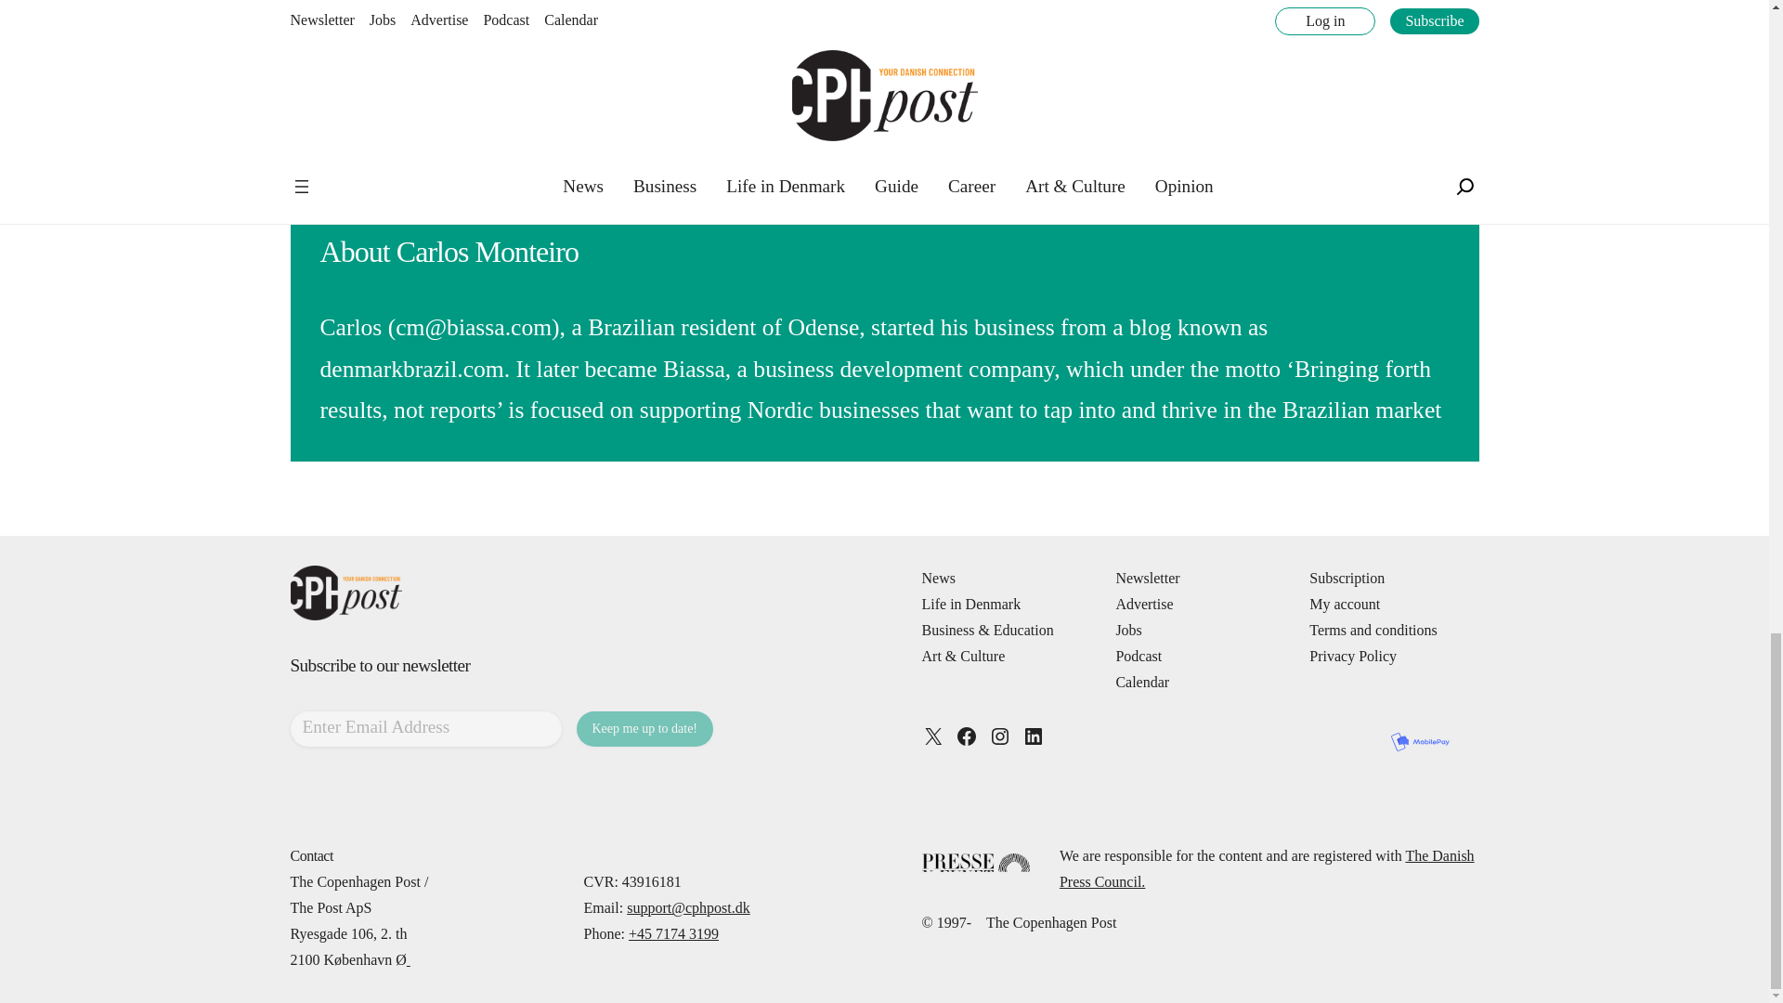  Describe the element at coordinates (644, 728) in the screenshot. I see `Keep me up to date!` at that location.